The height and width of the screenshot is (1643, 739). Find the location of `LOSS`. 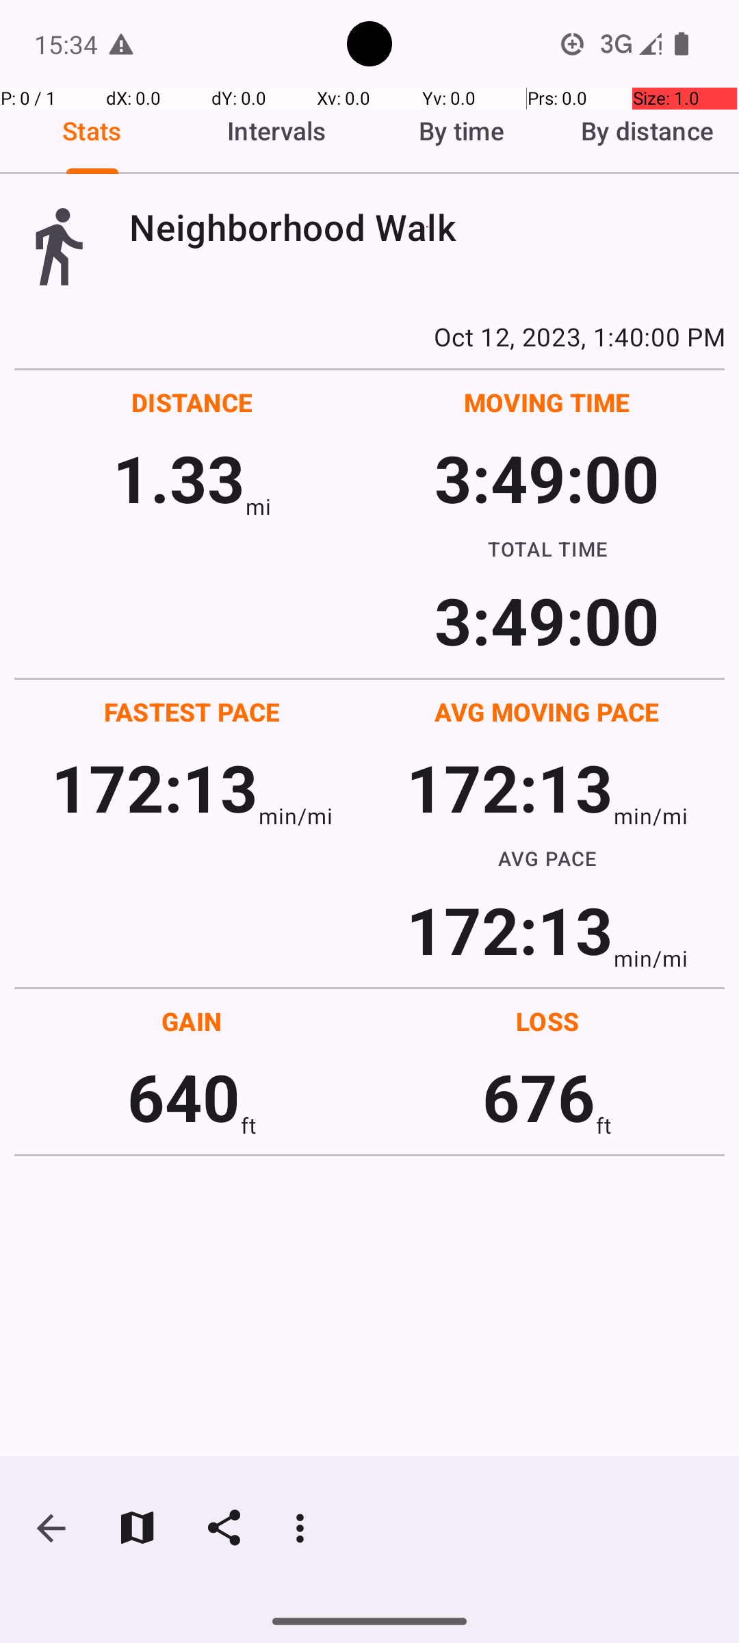

LOSS is located at coordinates (547, 1021).